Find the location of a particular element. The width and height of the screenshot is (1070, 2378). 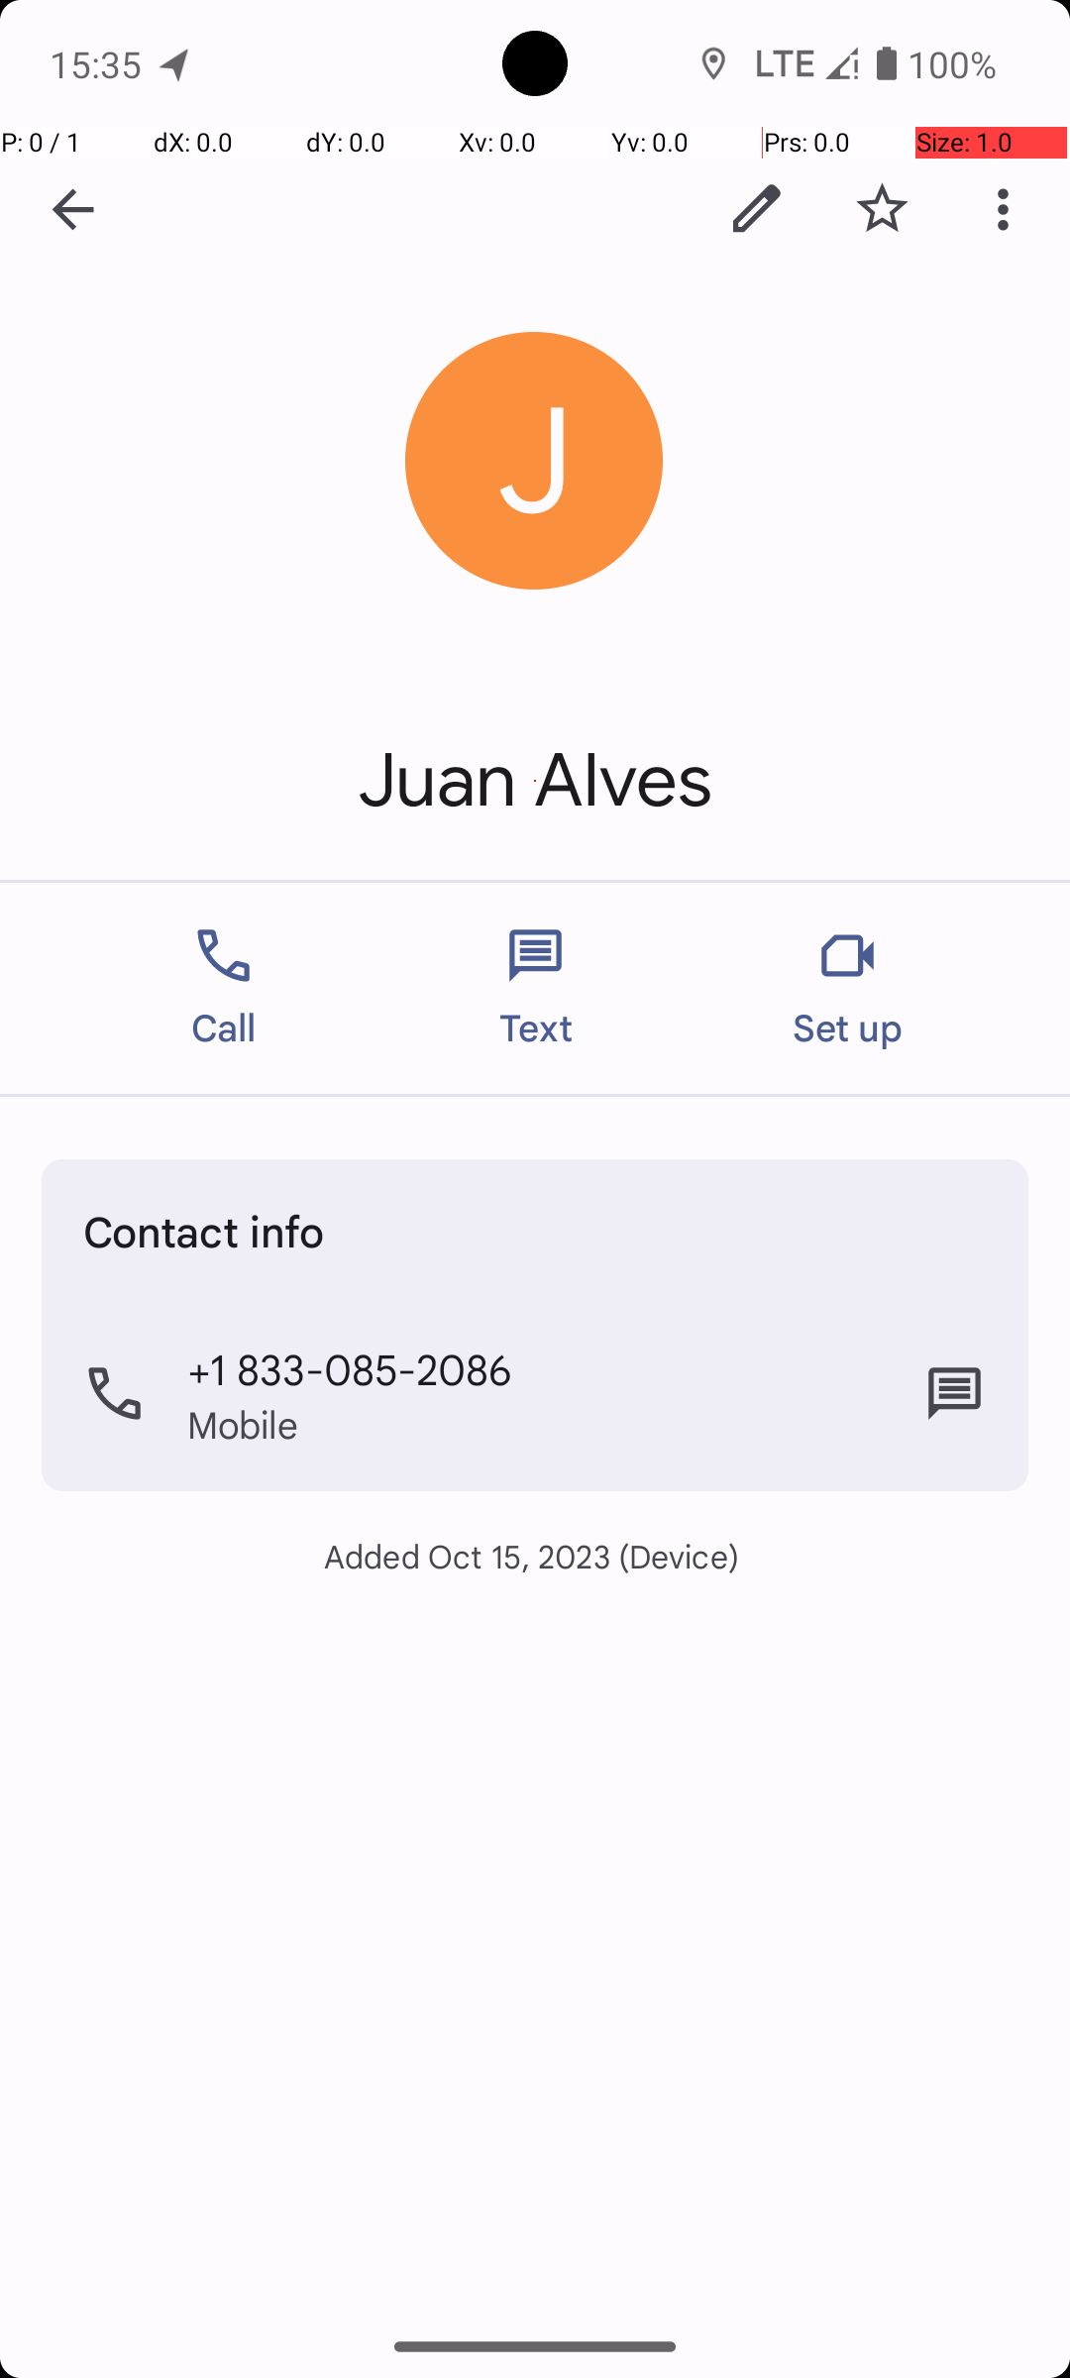

Set up is located at coordinates (848, 989).